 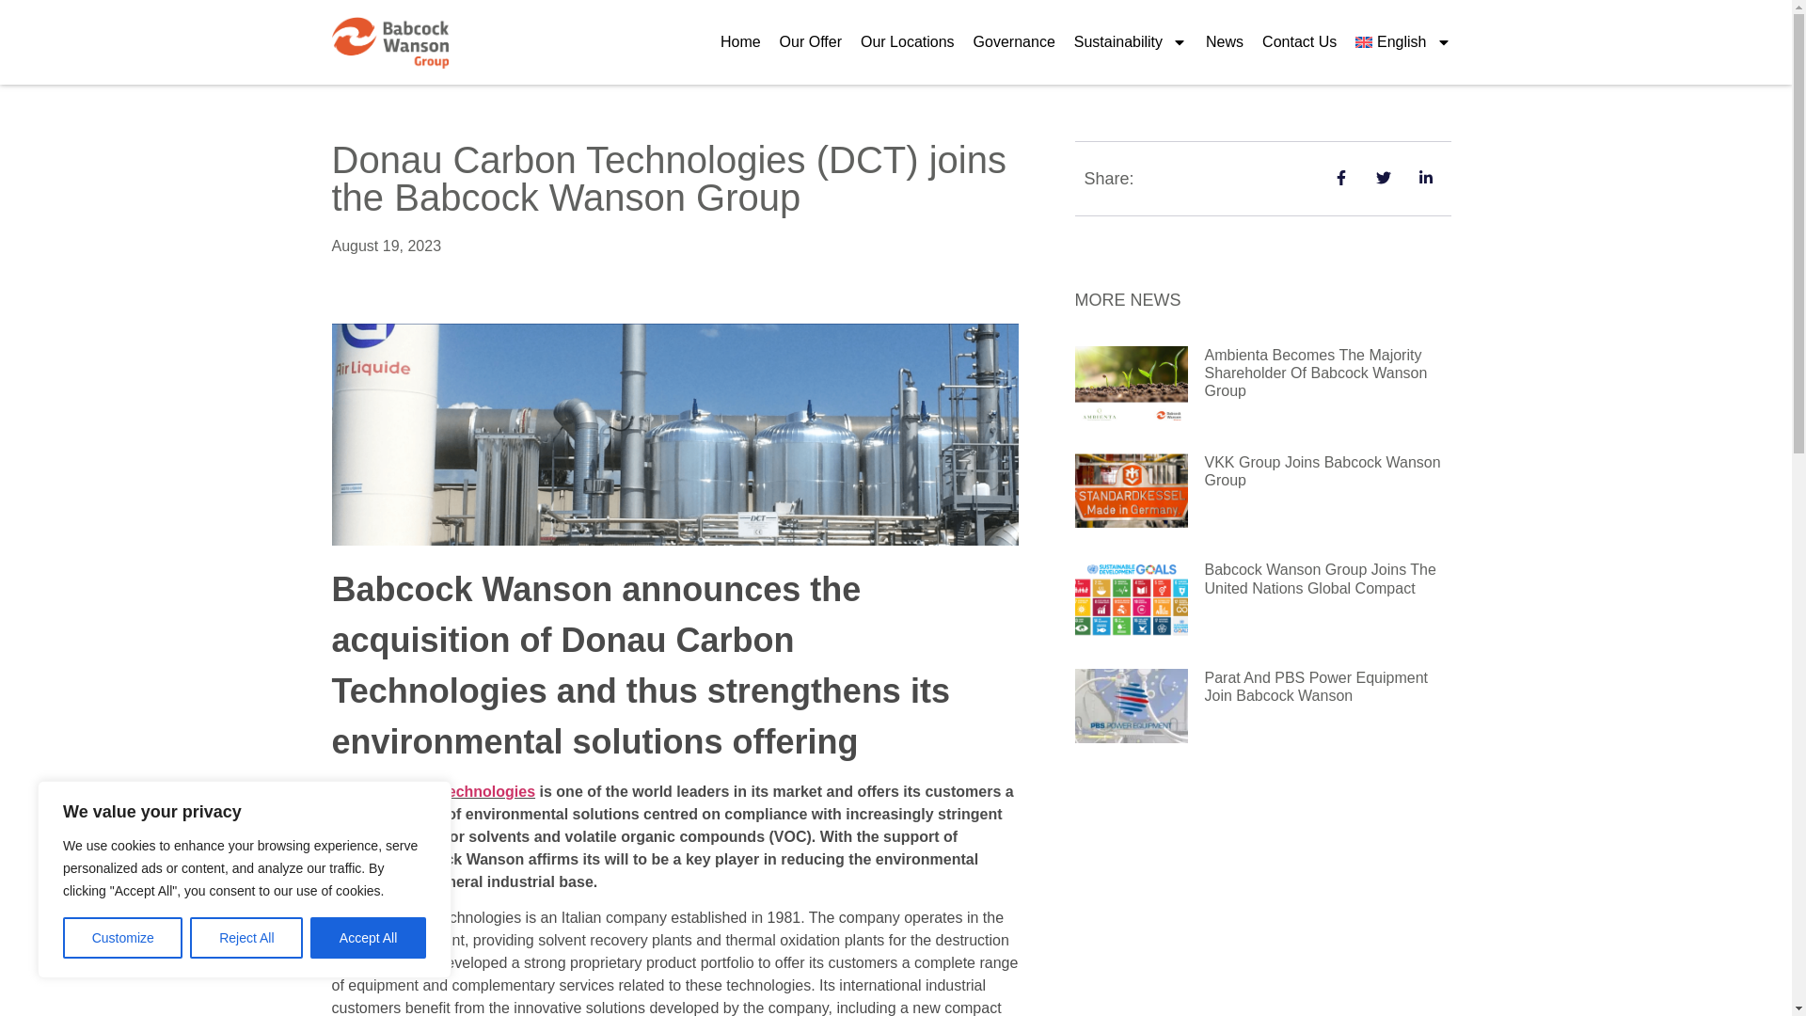 What do you see at coordinates (1299, 41) in the screenshot?
I see `Contact Us` at bounding box center [1299, 41].